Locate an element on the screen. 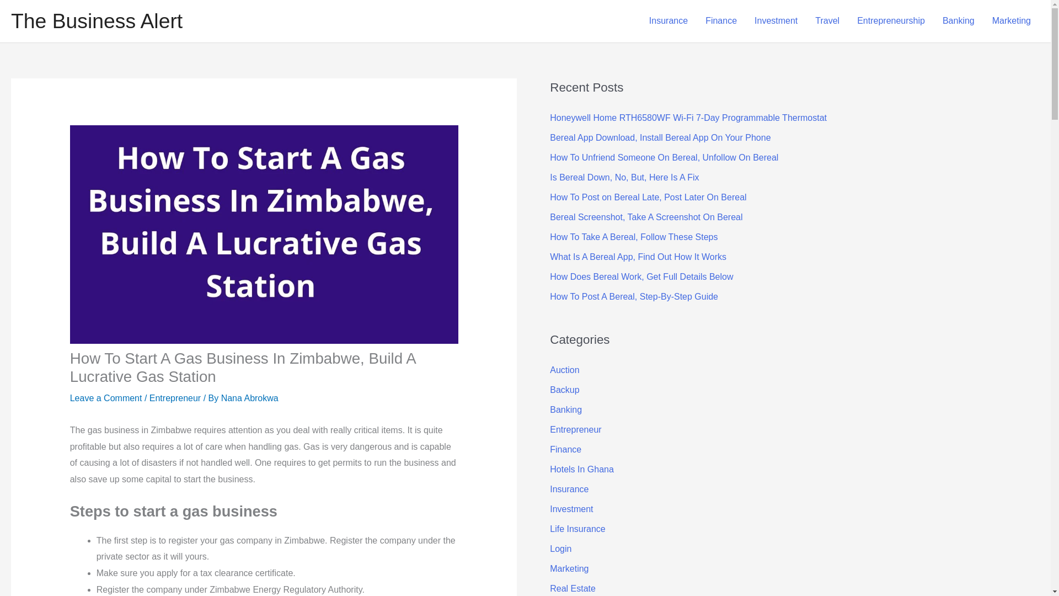  Marketing is located at coordinates (1012, 21).